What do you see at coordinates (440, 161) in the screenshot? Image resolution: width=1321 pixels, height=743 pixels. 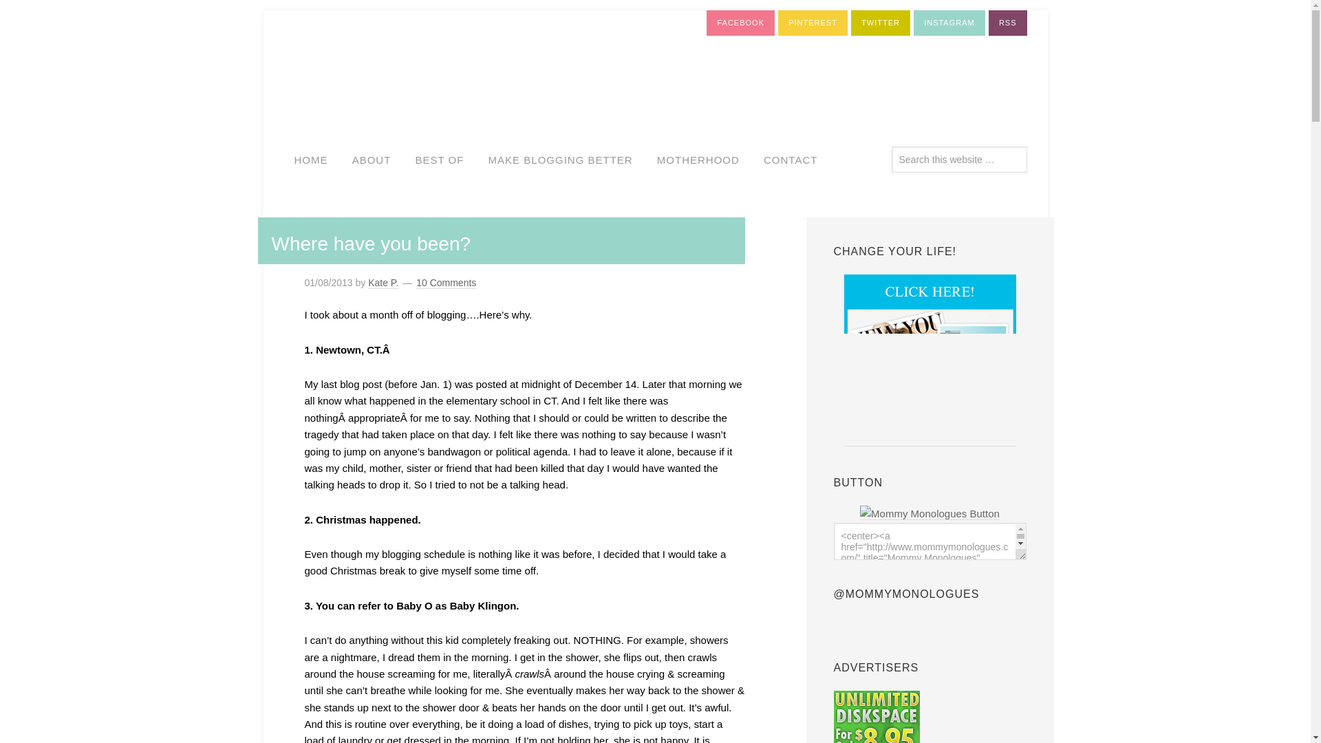 I see `BEST OF` at bounding box center [440, 161].